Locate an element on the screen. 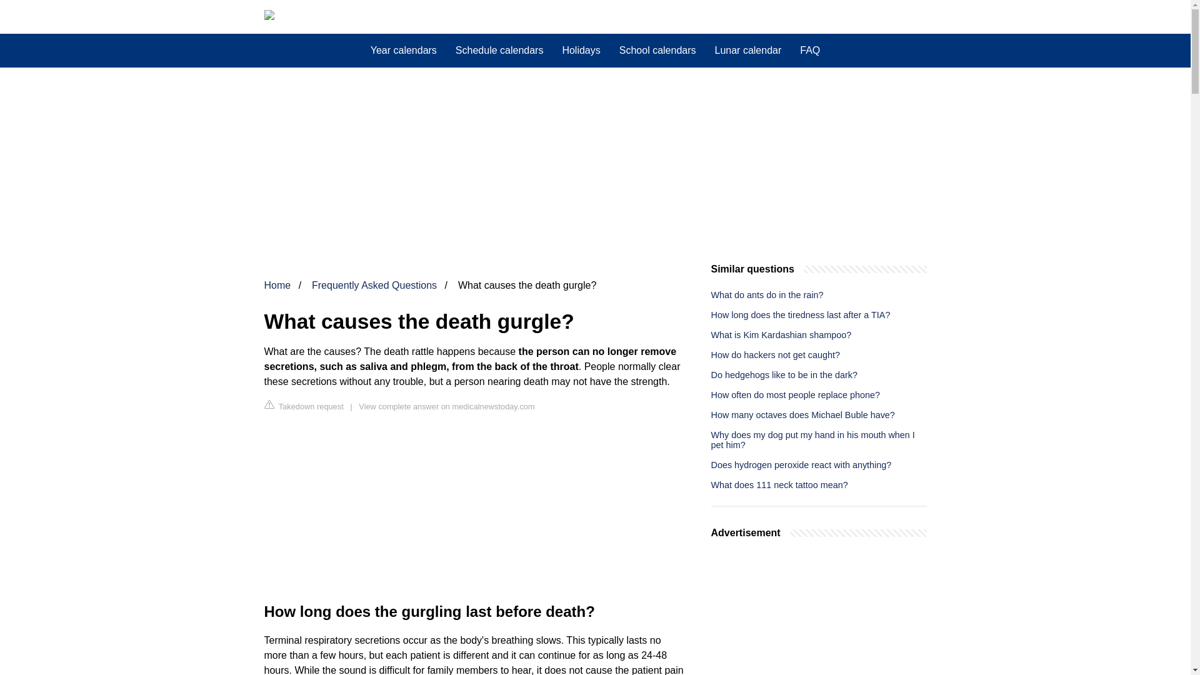  Lunar calendar is located at coordinates (747, 51).